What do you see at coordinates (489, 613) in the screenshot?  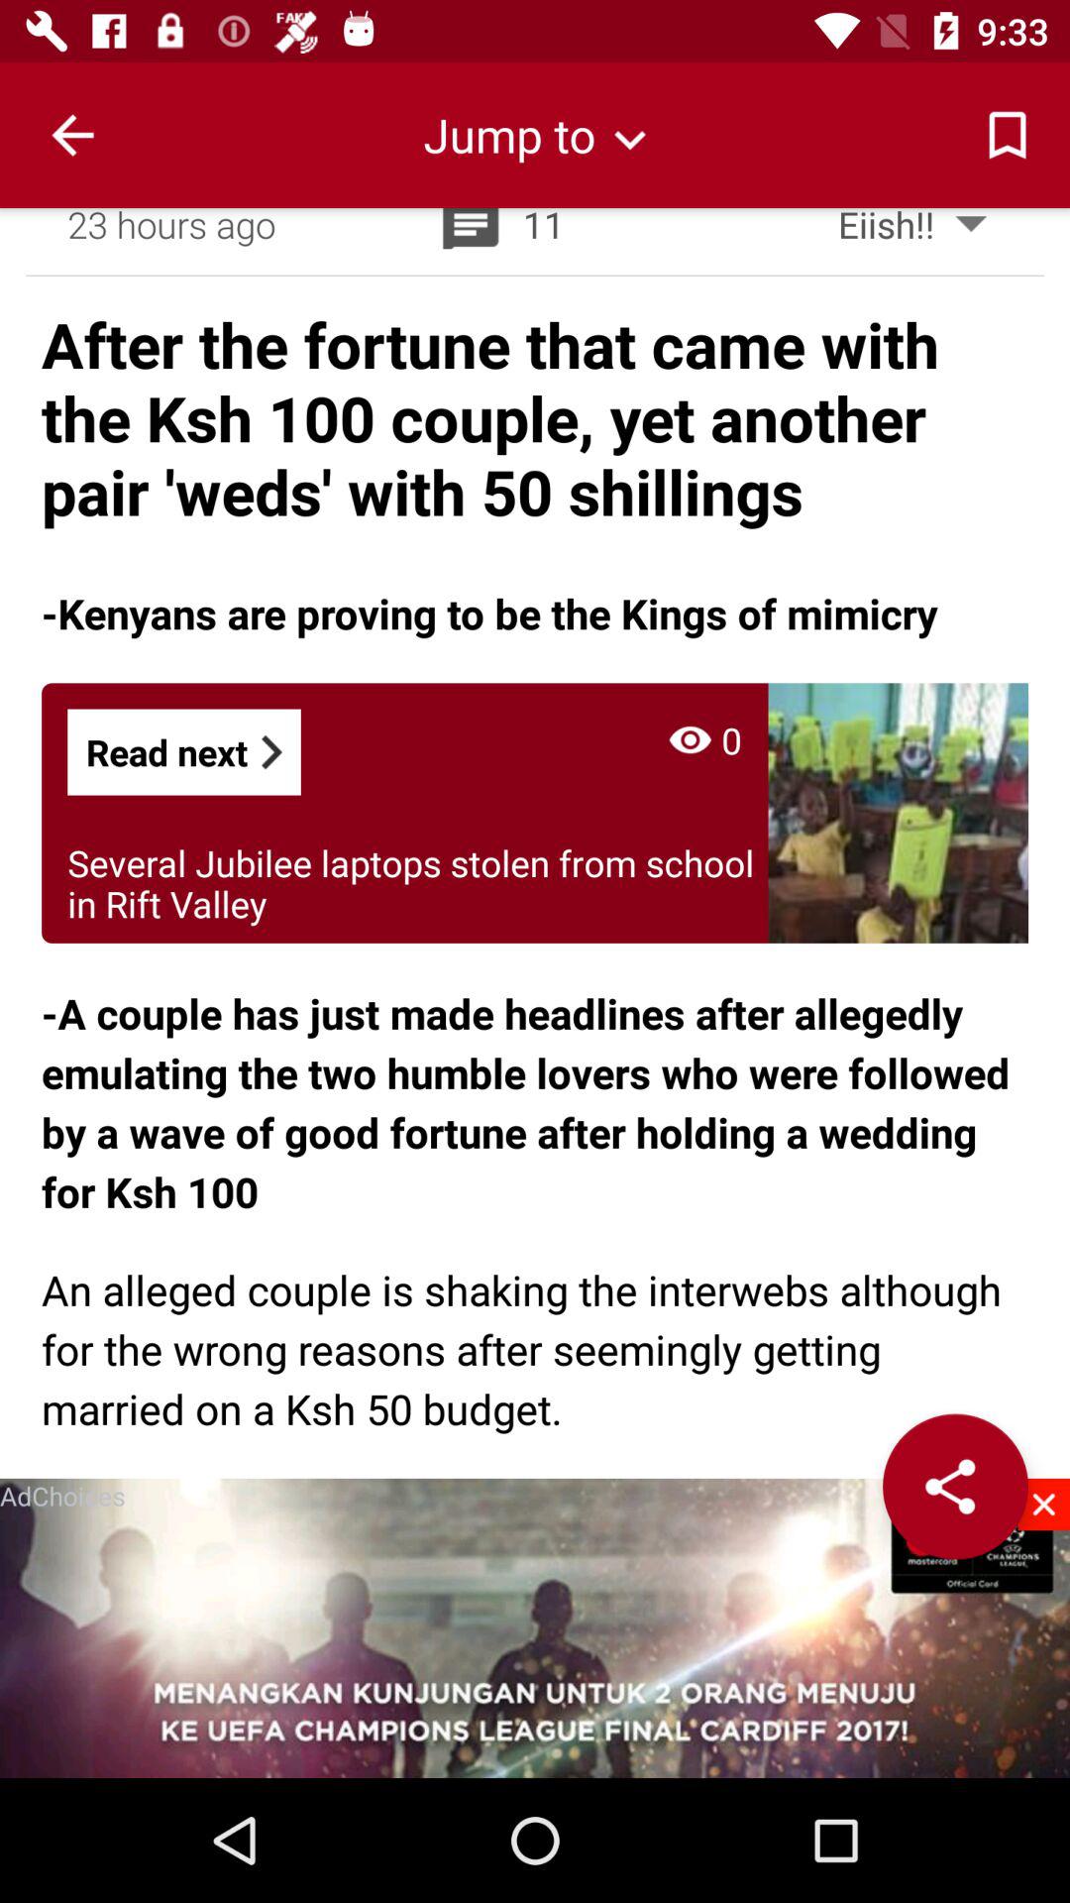 I see `choose item below after the fortune icon` at bounding box center [489, 613].